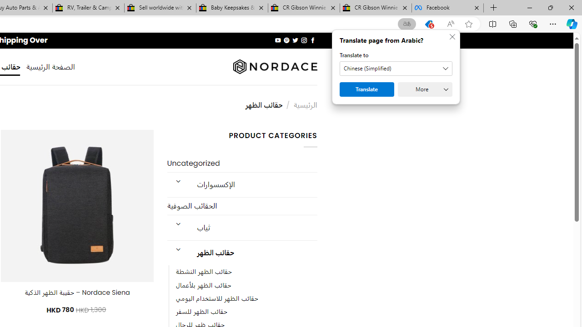 The image size is (582, 327). Describe the element at coordinates (366, 89) in the screenshot. I see `Translate` at that location.